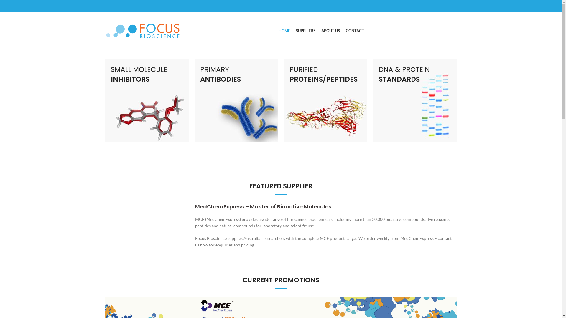 Image resolution: width=566 pixels, height=318 pixels. What do you see at coordinates (284, 31) in the screenshot?
I see `HOME` at bounding box center [284, 31].